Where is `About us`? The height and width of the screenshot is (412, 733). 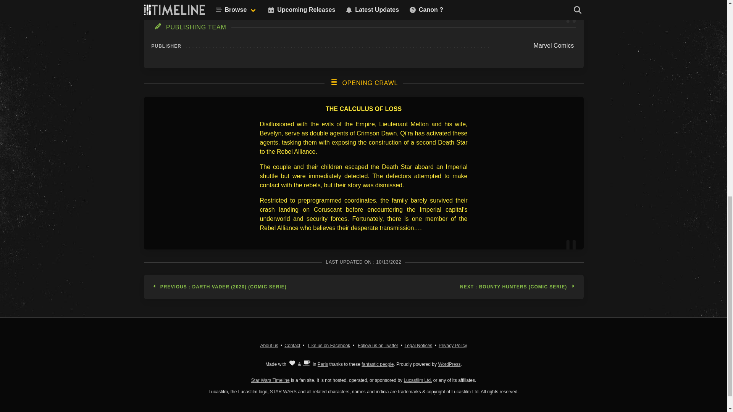 About us is located at coordinates (269, 345).